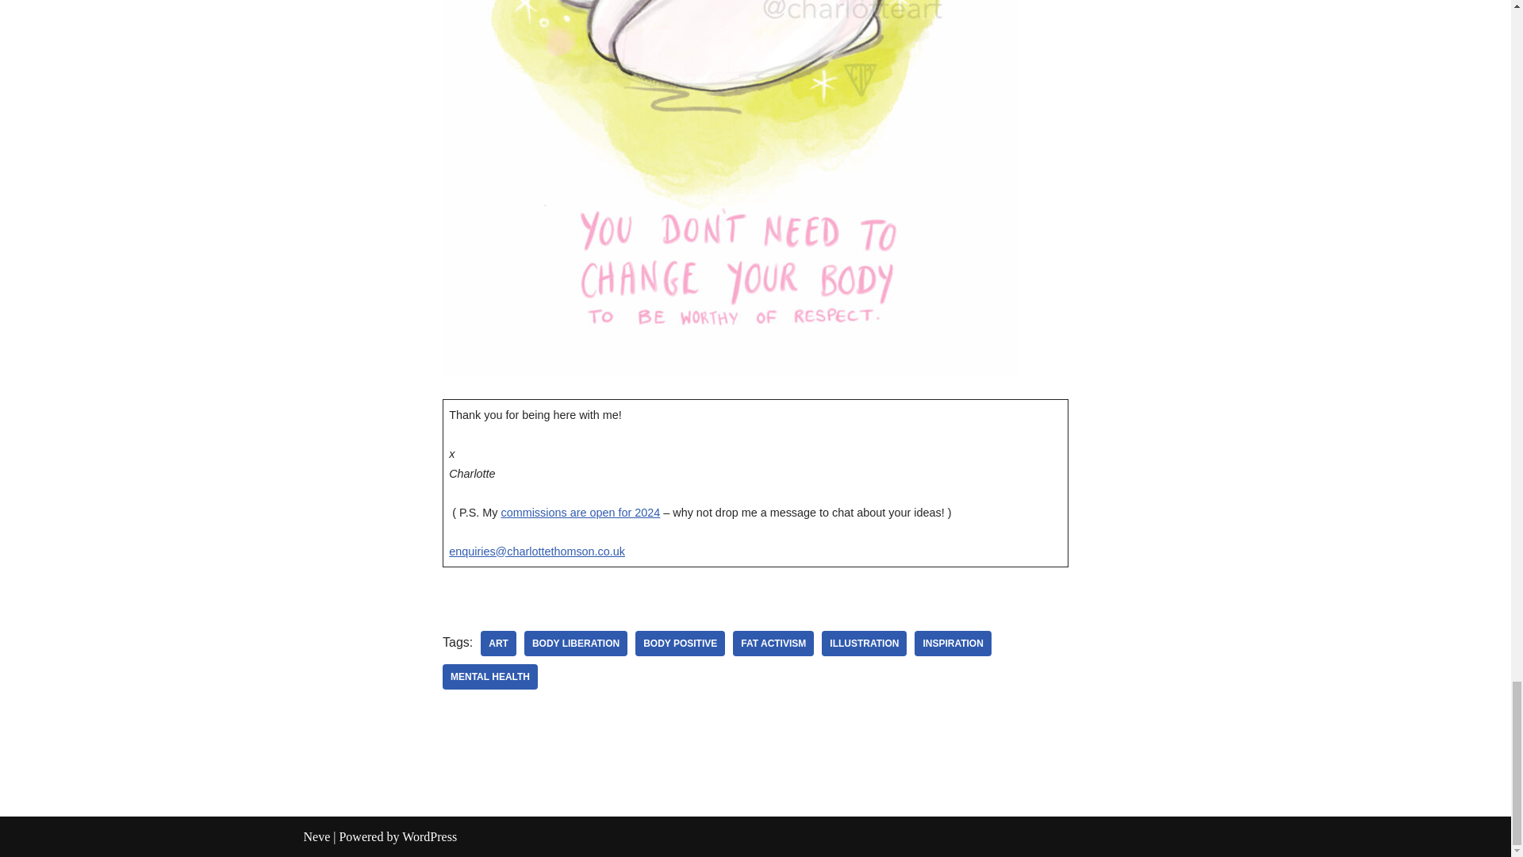 The height and width of the screenshot is (857, 1523). What do you see at coordinates (679, 643) in the screenshot?
I see `BODY POSITIVE` at bounding box center [679, 643].